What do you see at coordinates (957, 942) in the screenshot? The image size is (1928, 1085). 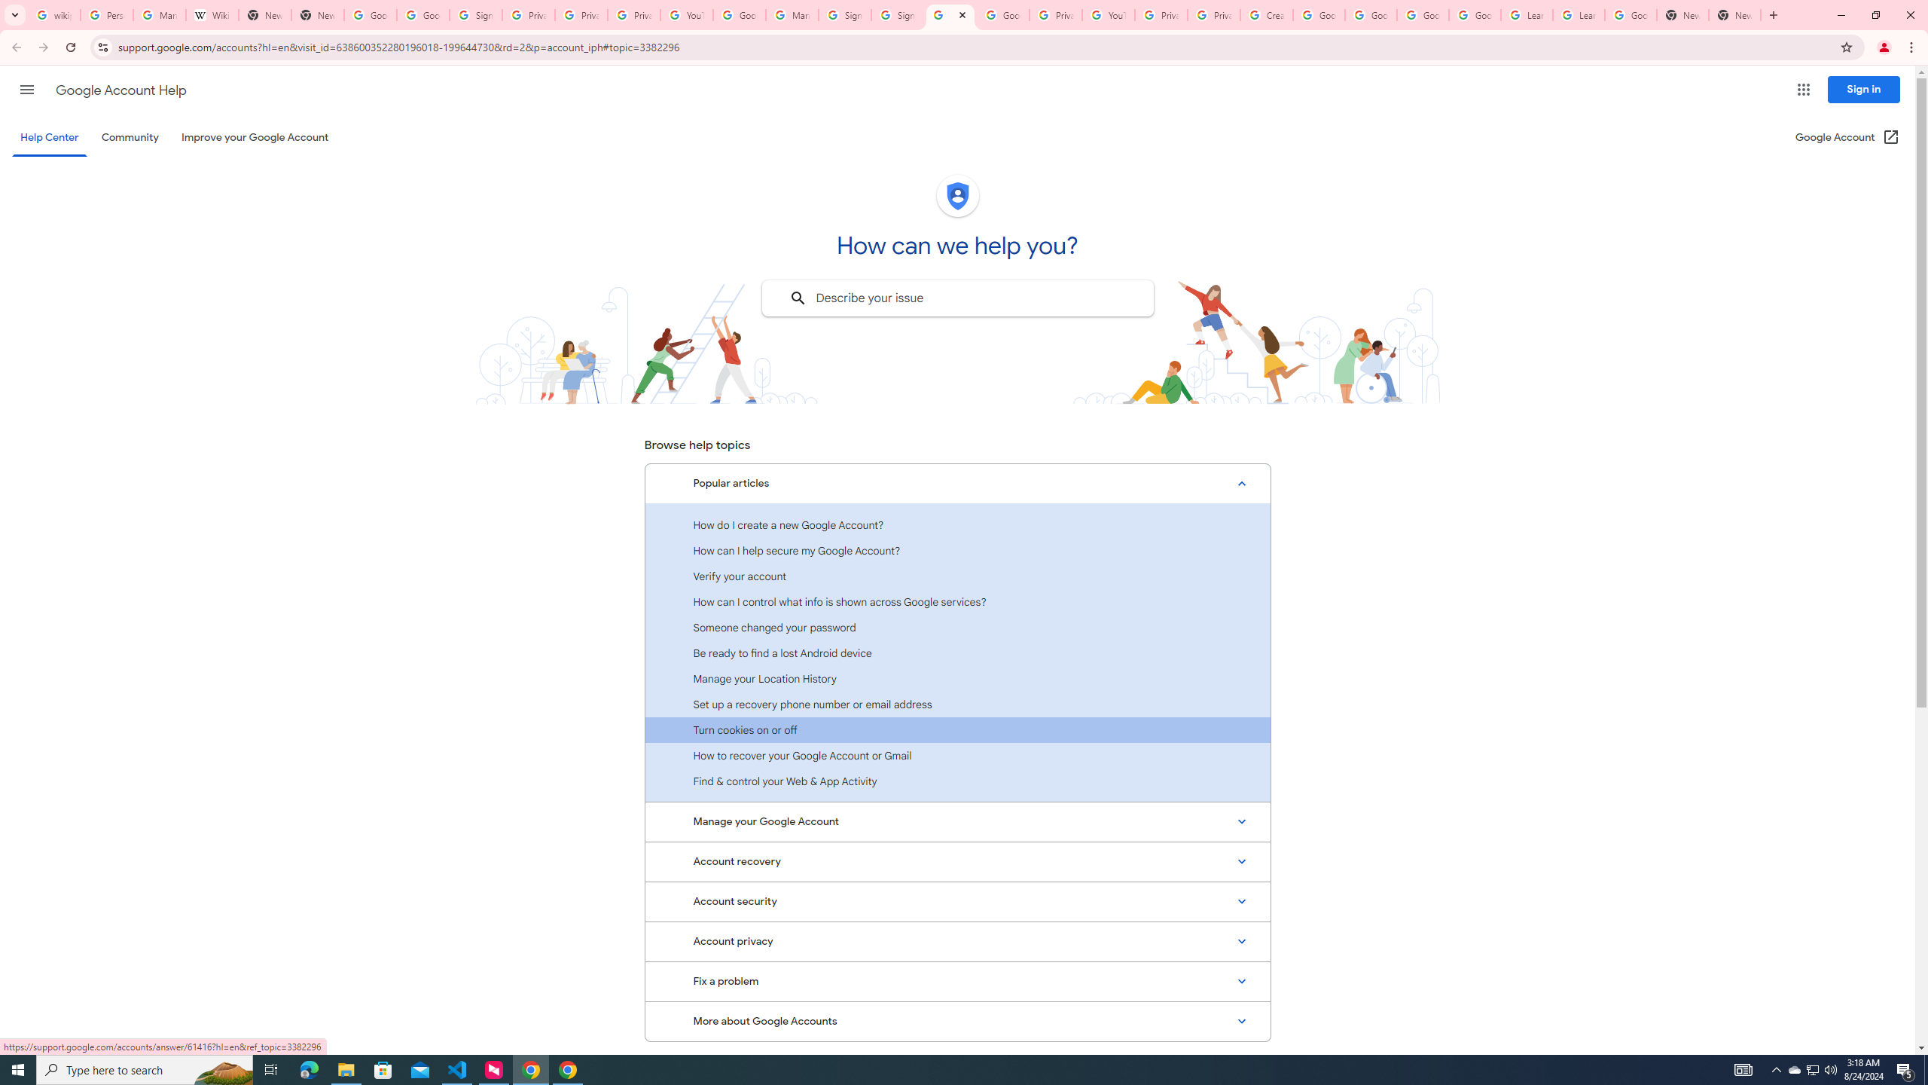 I see `Account privacy` at bounding box center [957, 942].